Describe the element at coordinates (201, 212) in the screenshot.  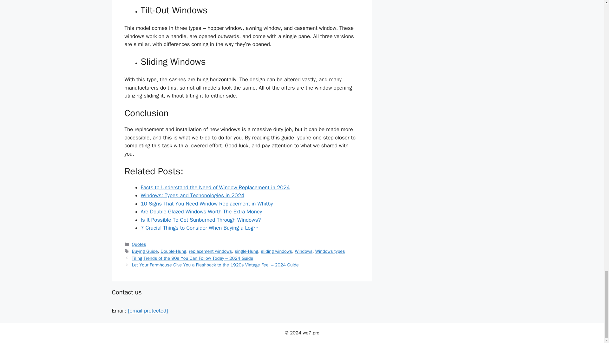
I see `Are Double-Glazed-Windows Worth The Extra Money` at that location.